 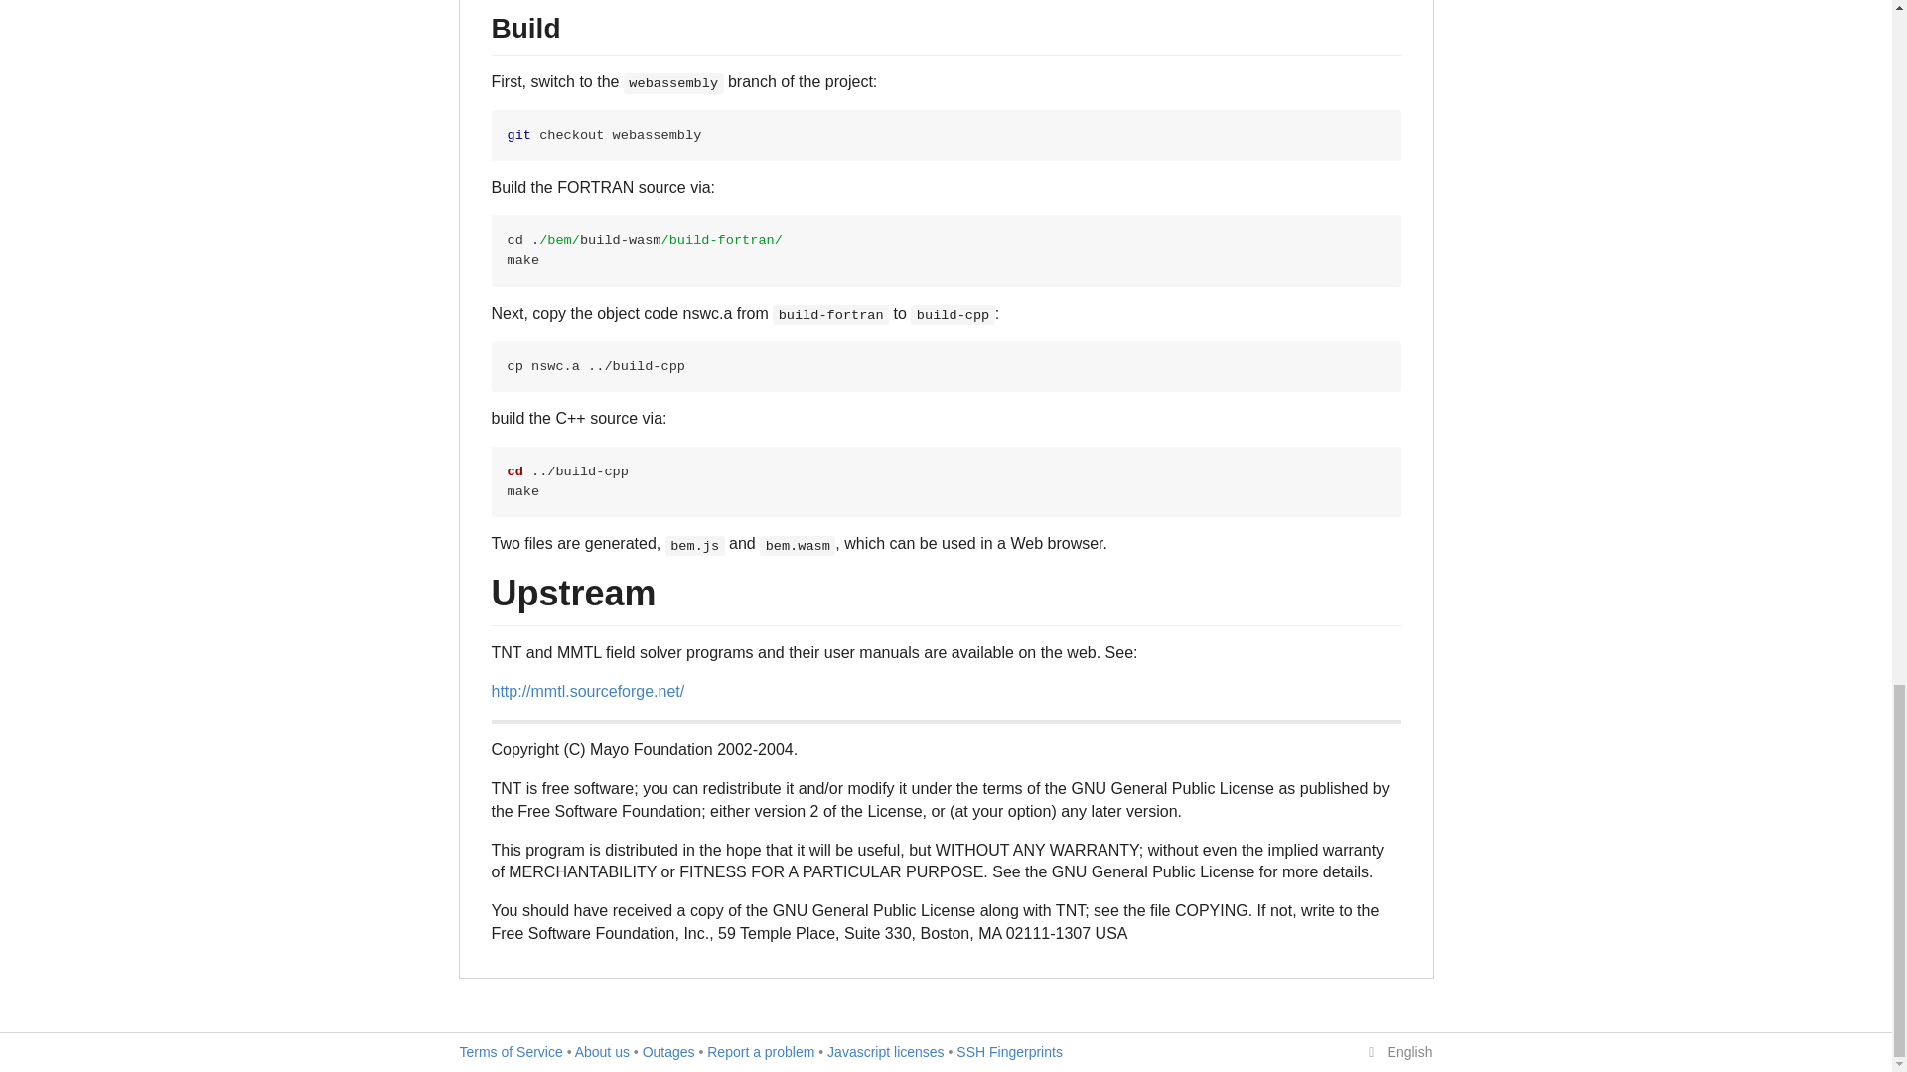 What do you see at coordinates (669, 1052) in the screenshot?
I see `Outages` at bounding box center [669, 1052].